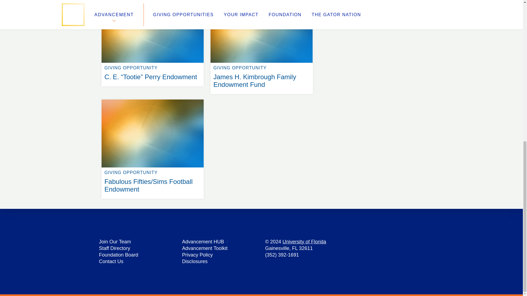  What do you see at coordinates (114, 248) in the screenshot?
I see `Staff Directory` at bounding box center [114, 248].